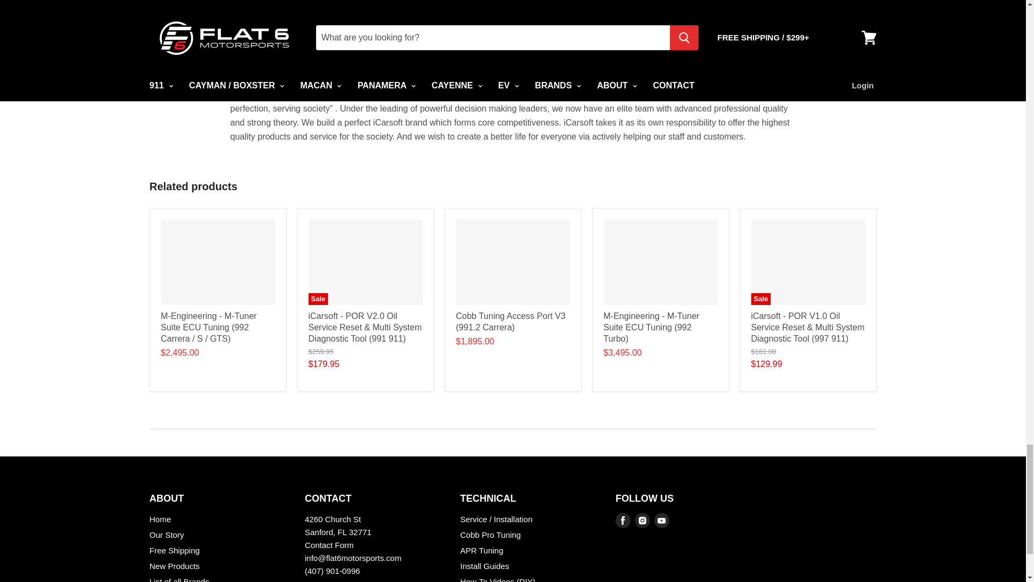 Image resolution: width=1034 pixels, height=582 pixels. Describe the element at coordinates (623, 521) in the screenshot. I see `Facebook` at that location.